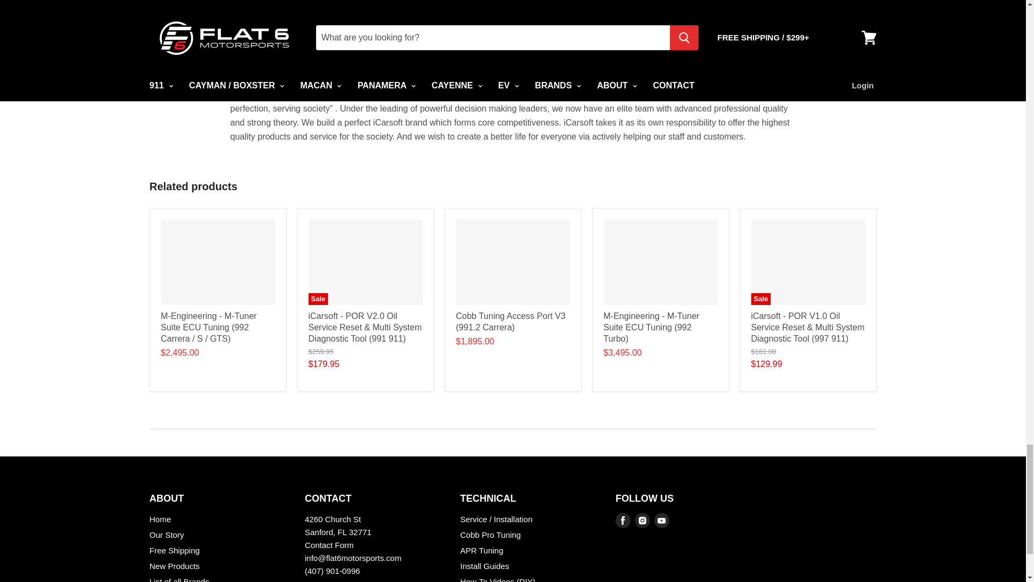 Image resolution: width=1034 pixels, height=582 pixels. Describe the element at coordinates (623, 521) in the screenshot. I see `Facebook` at that location.